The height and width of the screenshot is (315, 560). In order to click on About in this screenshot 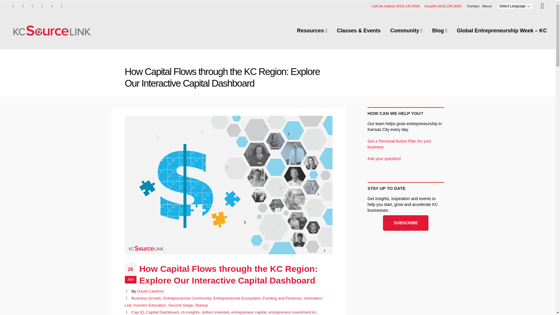, I will do `click(487, 6)`.